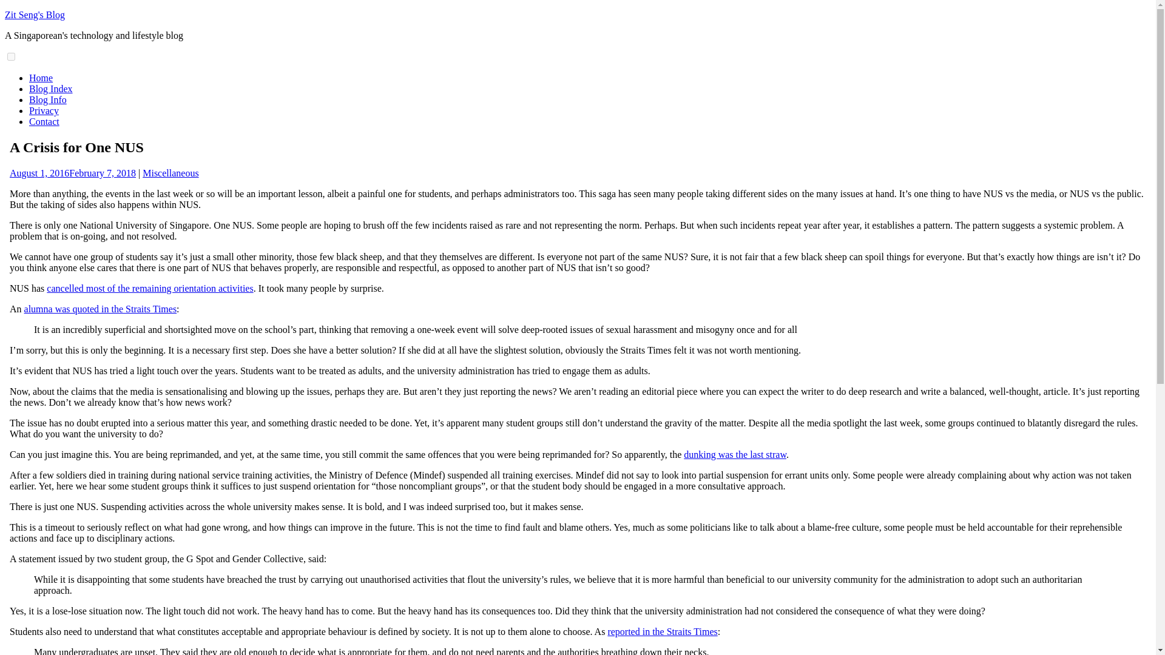 Image resolution: width=1165 pixels, height=655 pixels. What do you see at coordinates (51, 89) in the screenshot?
I see `Blog Index` at bounding box center [51, 89].